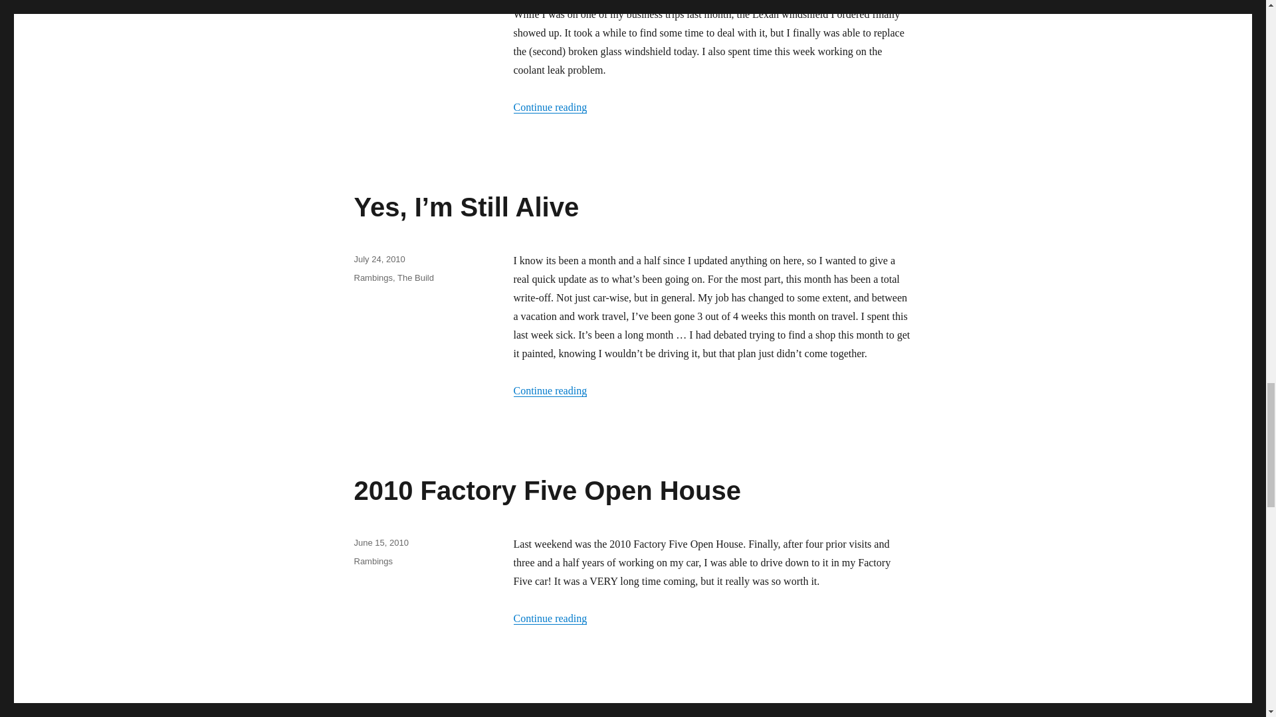 This screenshot has height=717, width=1276. Describe the element at coordinates (536, 710) in the screenshot. I see `Reworking the Heat and Vent` at that location.